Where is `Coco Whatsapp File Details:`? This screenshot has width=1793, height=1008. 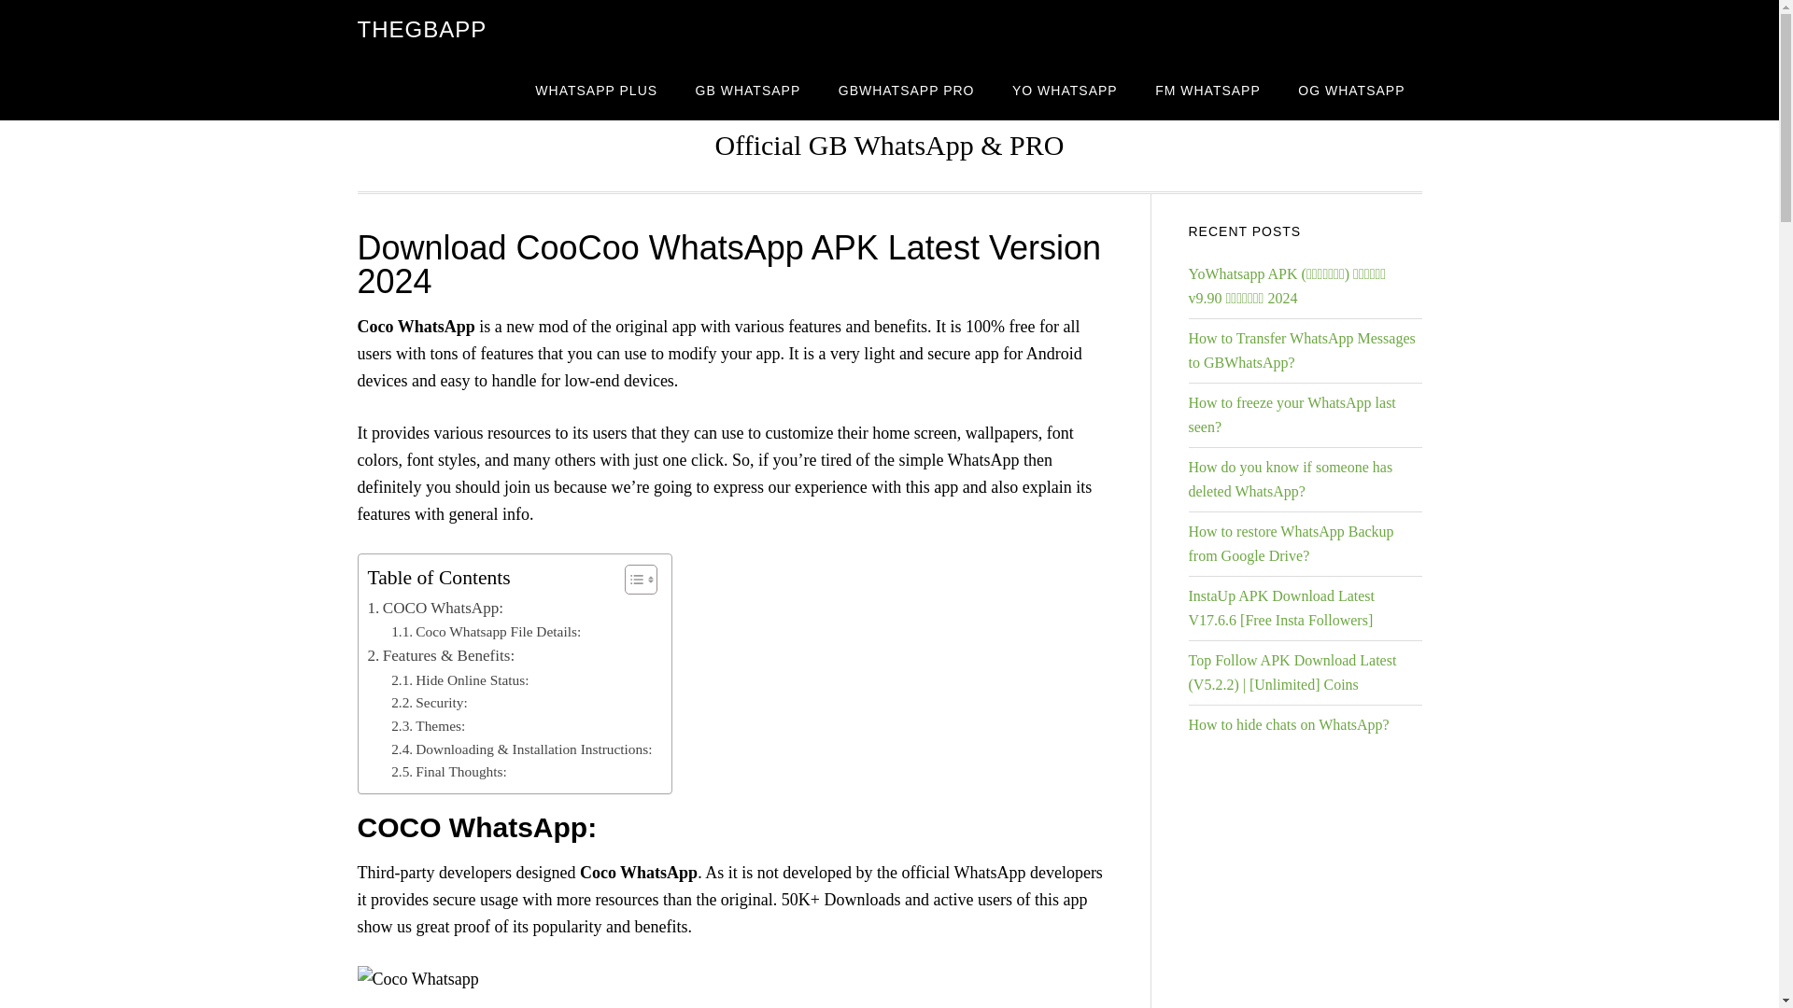 Coco Whatsapp File Details: is located at coordinates (486, 633).